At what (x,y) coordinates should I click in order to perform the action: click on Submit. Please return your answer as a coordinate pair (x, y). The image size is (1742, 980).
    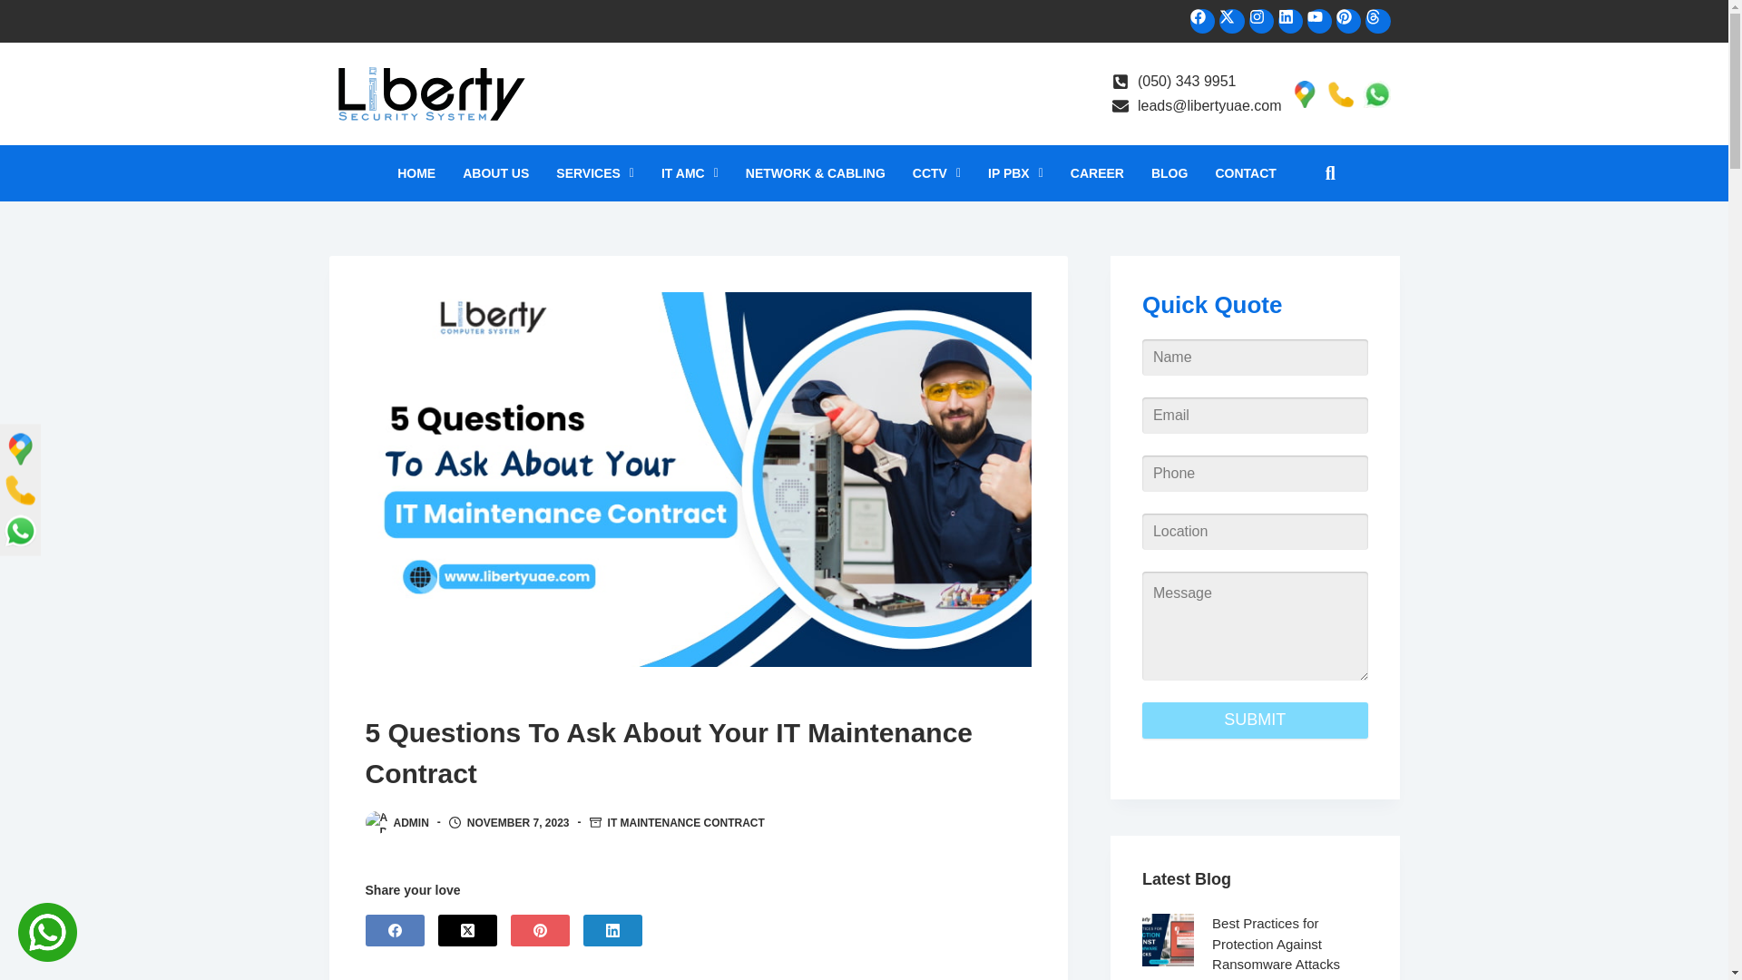
    Looking at the image, I should click on (1255, 720).